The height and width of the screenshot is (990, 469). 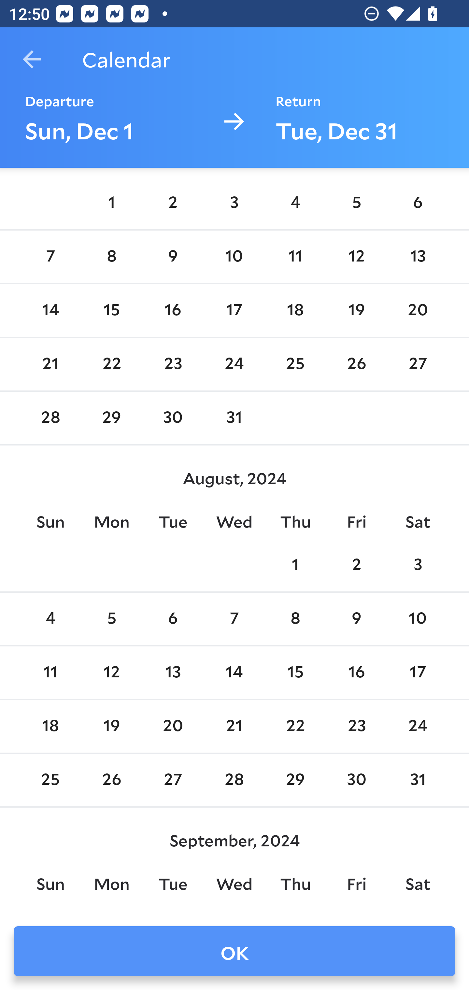 I want to click on 8, so click(x=295, y=619).